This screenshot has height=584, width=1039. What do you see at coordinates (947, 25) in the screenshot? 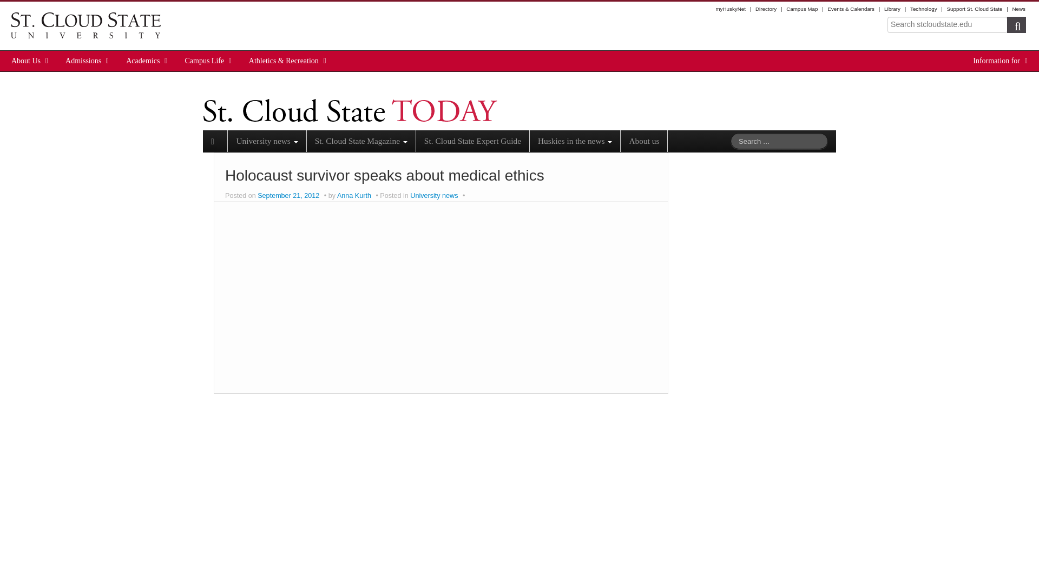
I see `Search stcloudstate.edu` at bounding box center [947, 25].